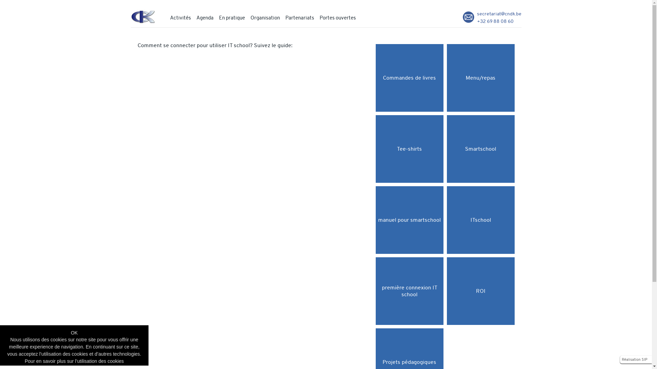 The image size is (657, 369). Describe the element at coordinates (499, 14) in the screenshot. I see `secretariat@cndk.be` at that location.